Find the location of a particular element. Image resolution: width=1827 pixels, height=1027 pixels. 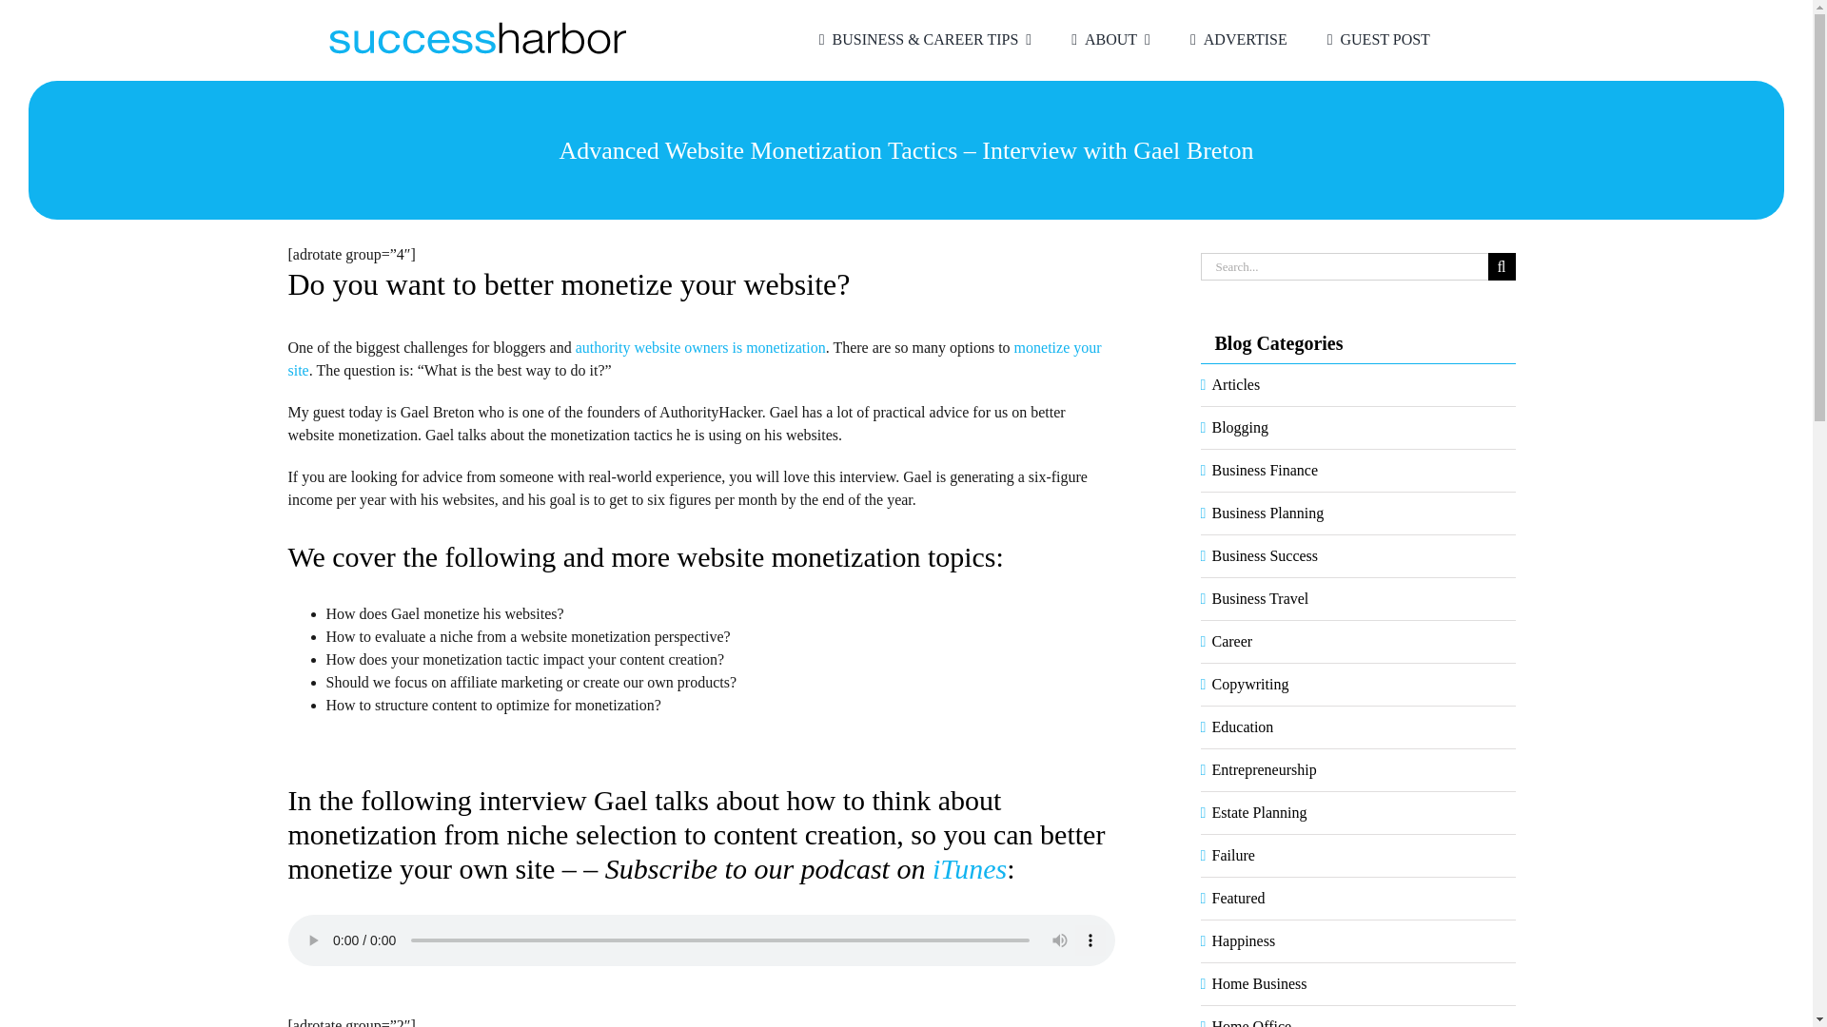

Blogging is located at coordinates (1359, 428).